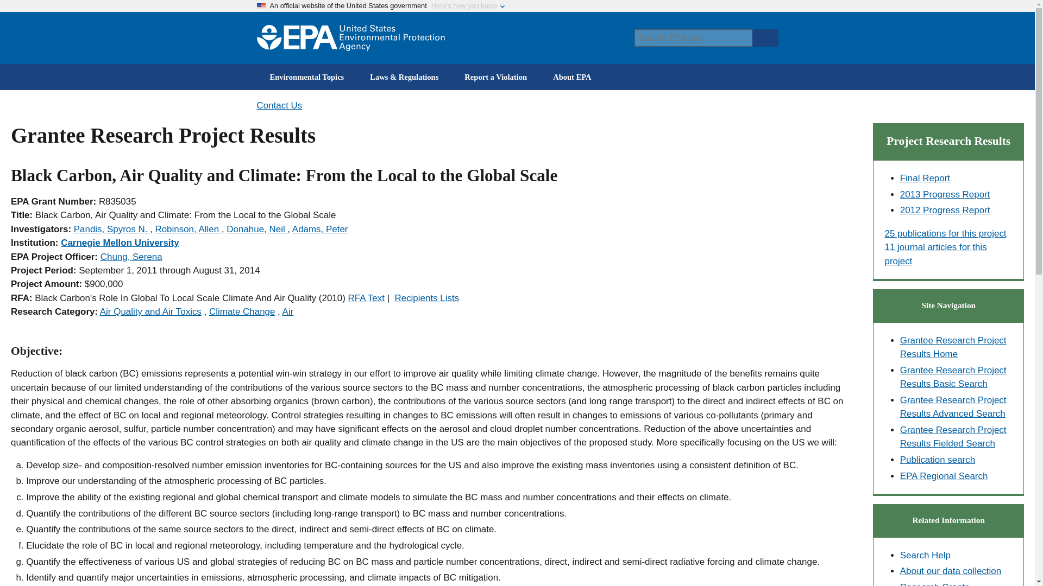  What do you see at coordinates (938, 460) in the screenshot?
I see `Publication search` at bounding box center [938, 460].